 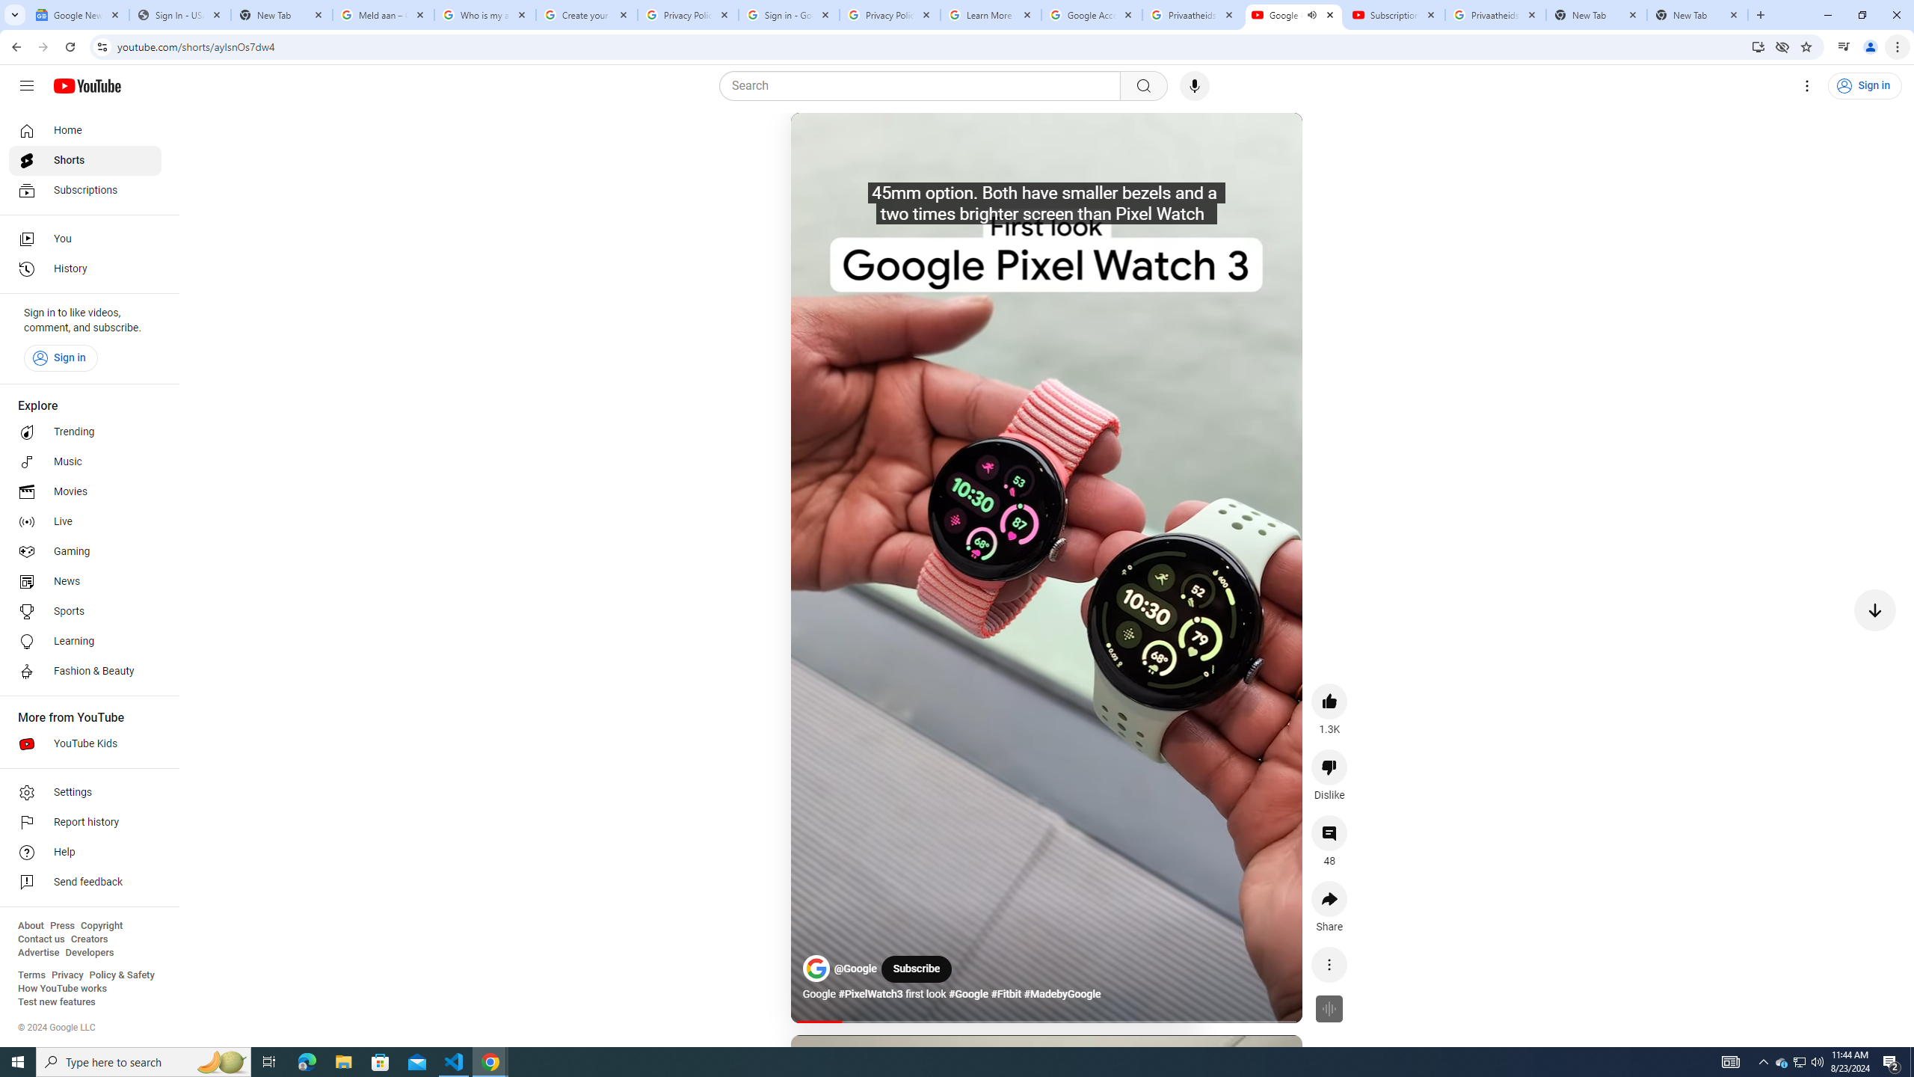 What do you see at coordinates (101, 926) in the screenshot?
I see `Copyright` at bounding box center [101, 926].